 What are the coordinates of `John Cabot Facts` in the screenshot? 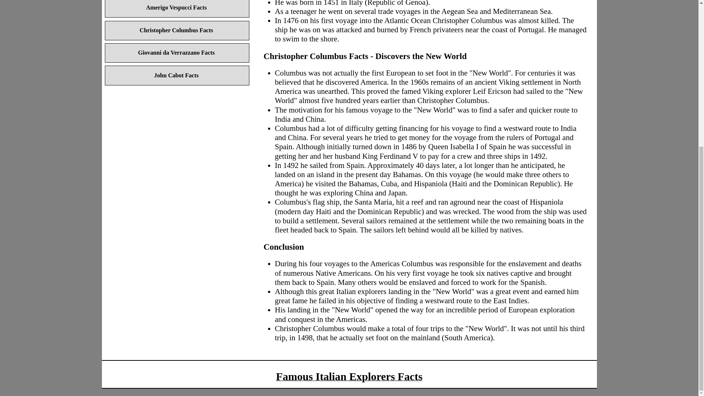 It's located at (177, 76).